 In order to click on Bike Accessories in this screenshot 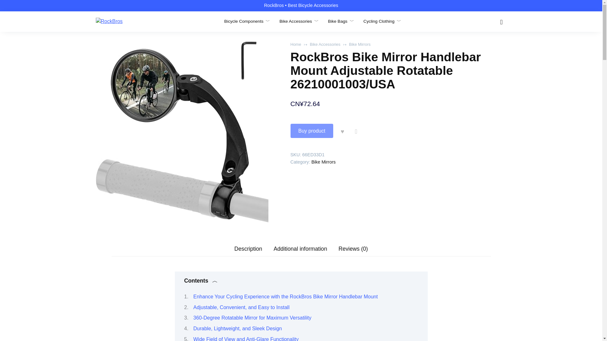, I will do `click(299, 21)`.